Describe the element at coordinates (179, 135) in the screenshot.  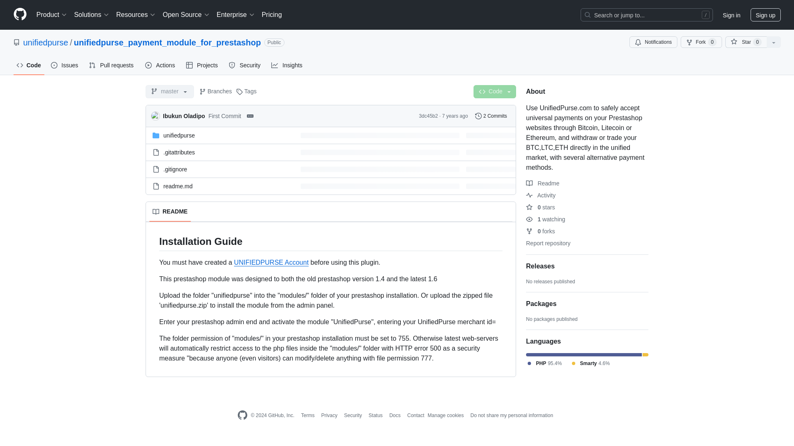
I see `unifiedpurse` at that location.